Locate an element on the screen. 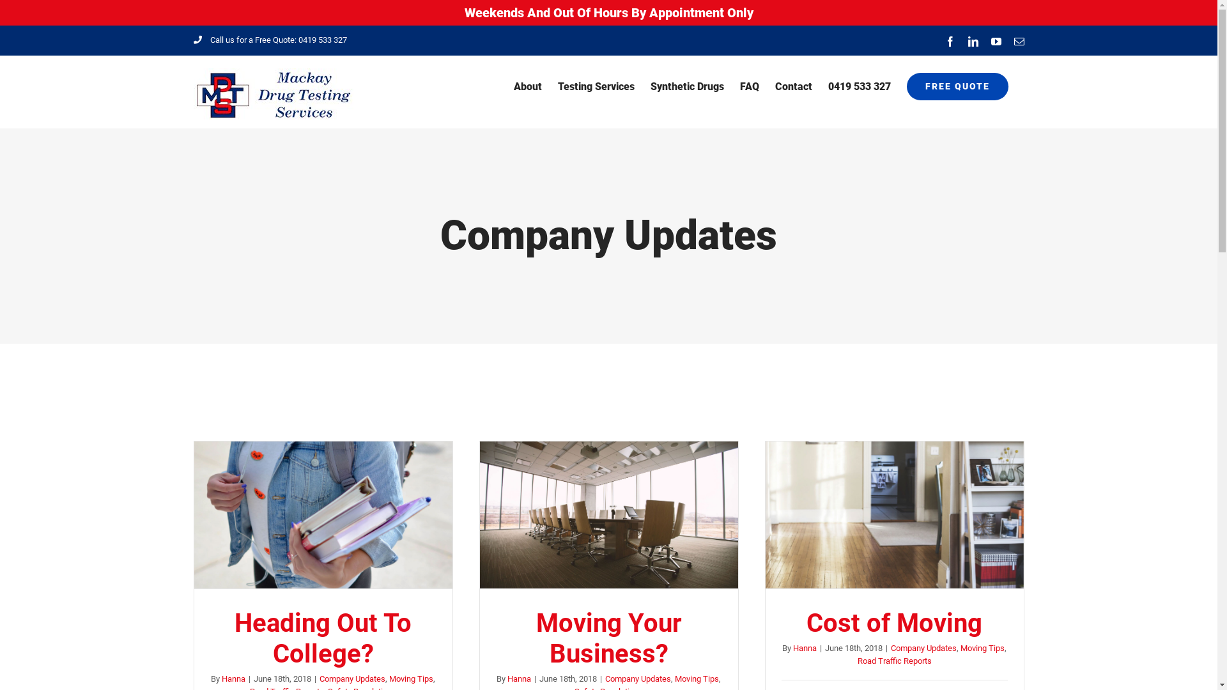 The image size is (1227, 690). About is located at coordinates (528, 87).